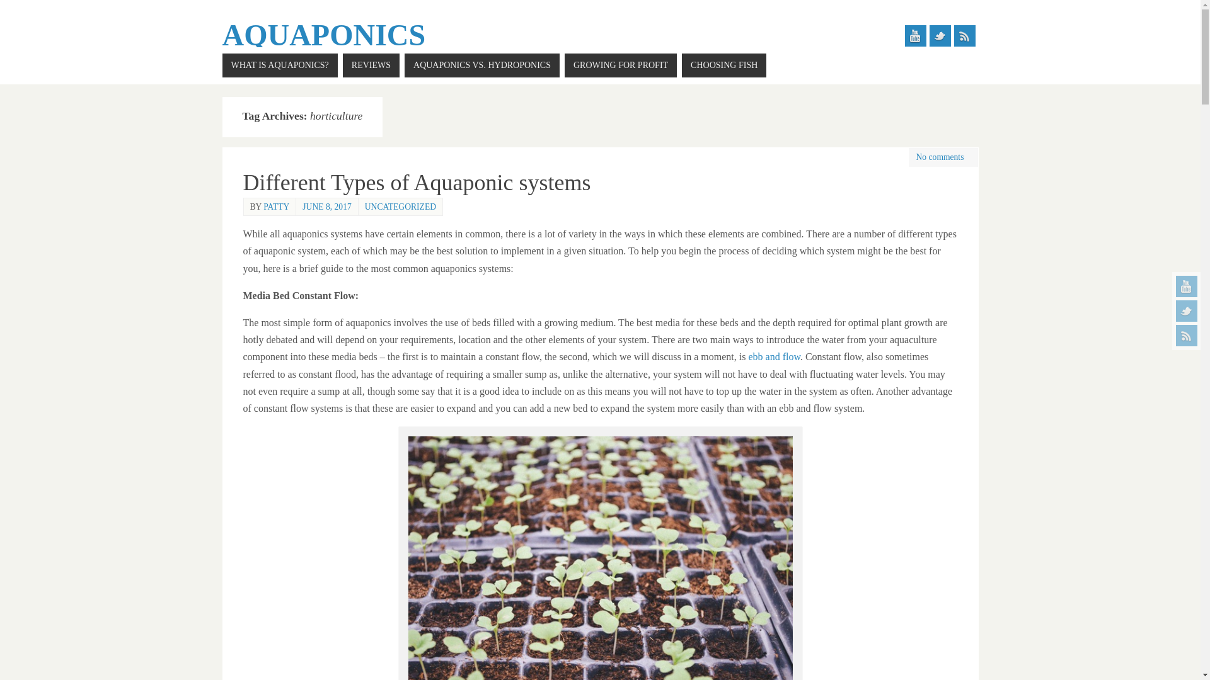 Image resolution: width=1210 pixels, height=680 pixels. What do you see at coordinates (323, 35) in the screenshot?
I see `Aquaponics` at bounding box center [323, 35].